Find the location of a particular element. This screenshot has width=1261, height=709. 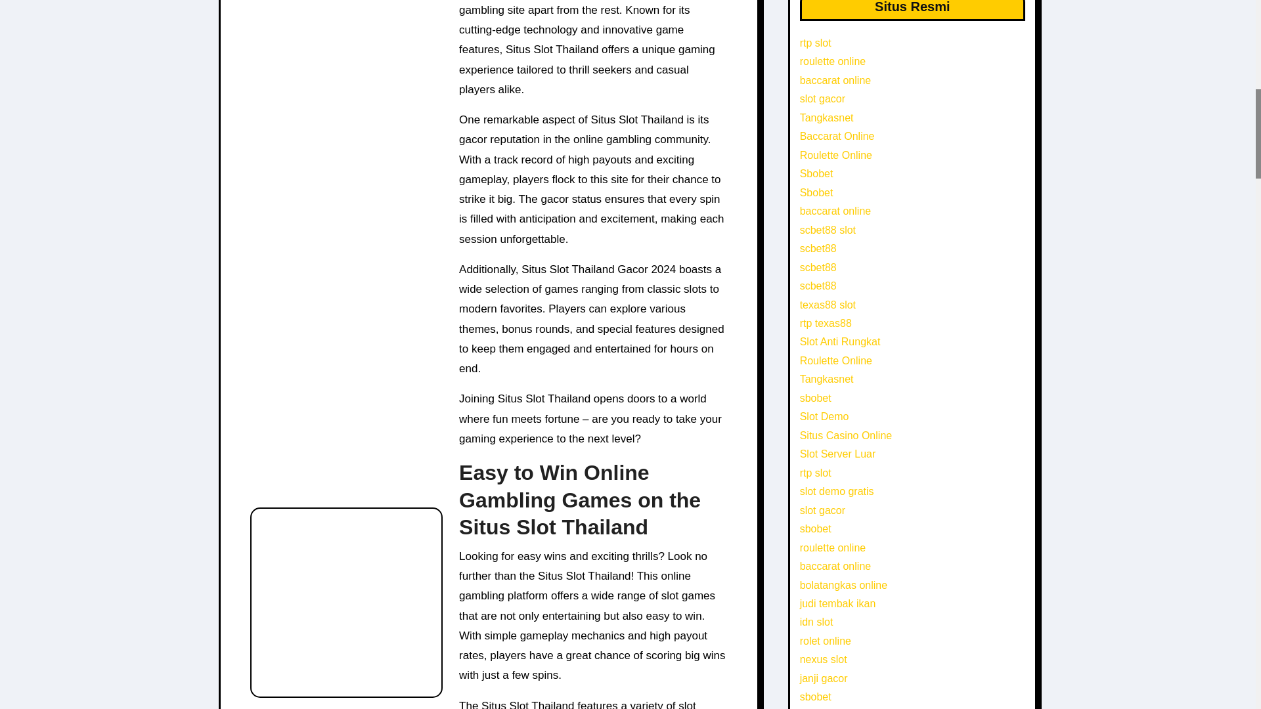

rtp slot is located at coordinates (815, 43).